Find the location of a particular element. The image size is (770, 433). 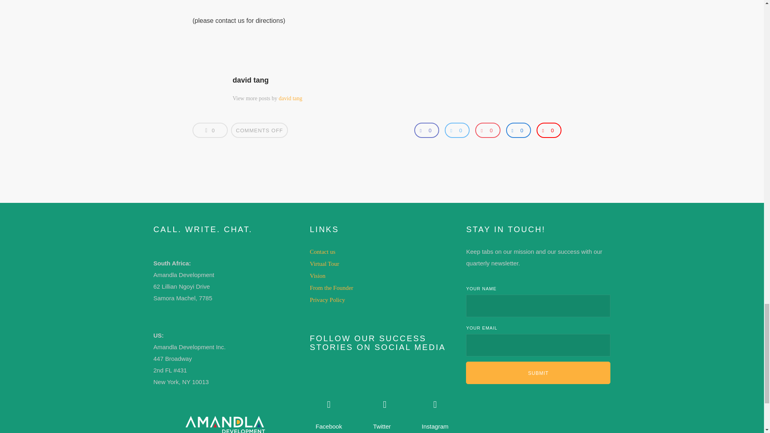

Submit is located at coordinates (538, 372).